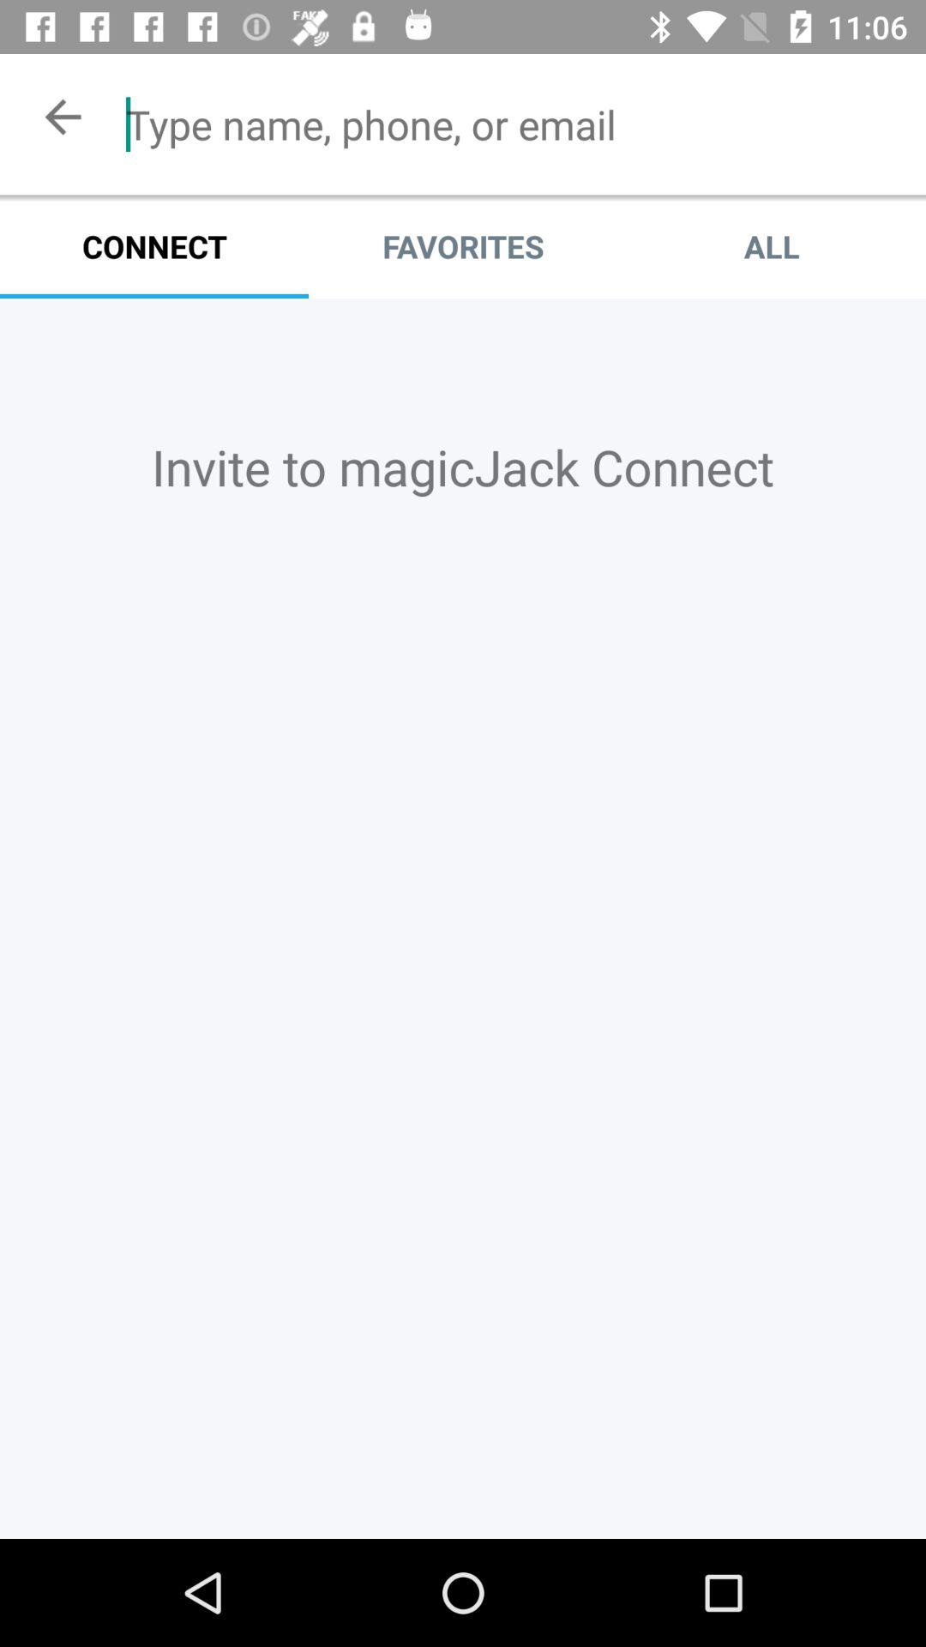  What do you see at coordinates (772, 247) in the screenshot?
I see `turn on icon to the right of favorites` at bounding box center [772, 247].